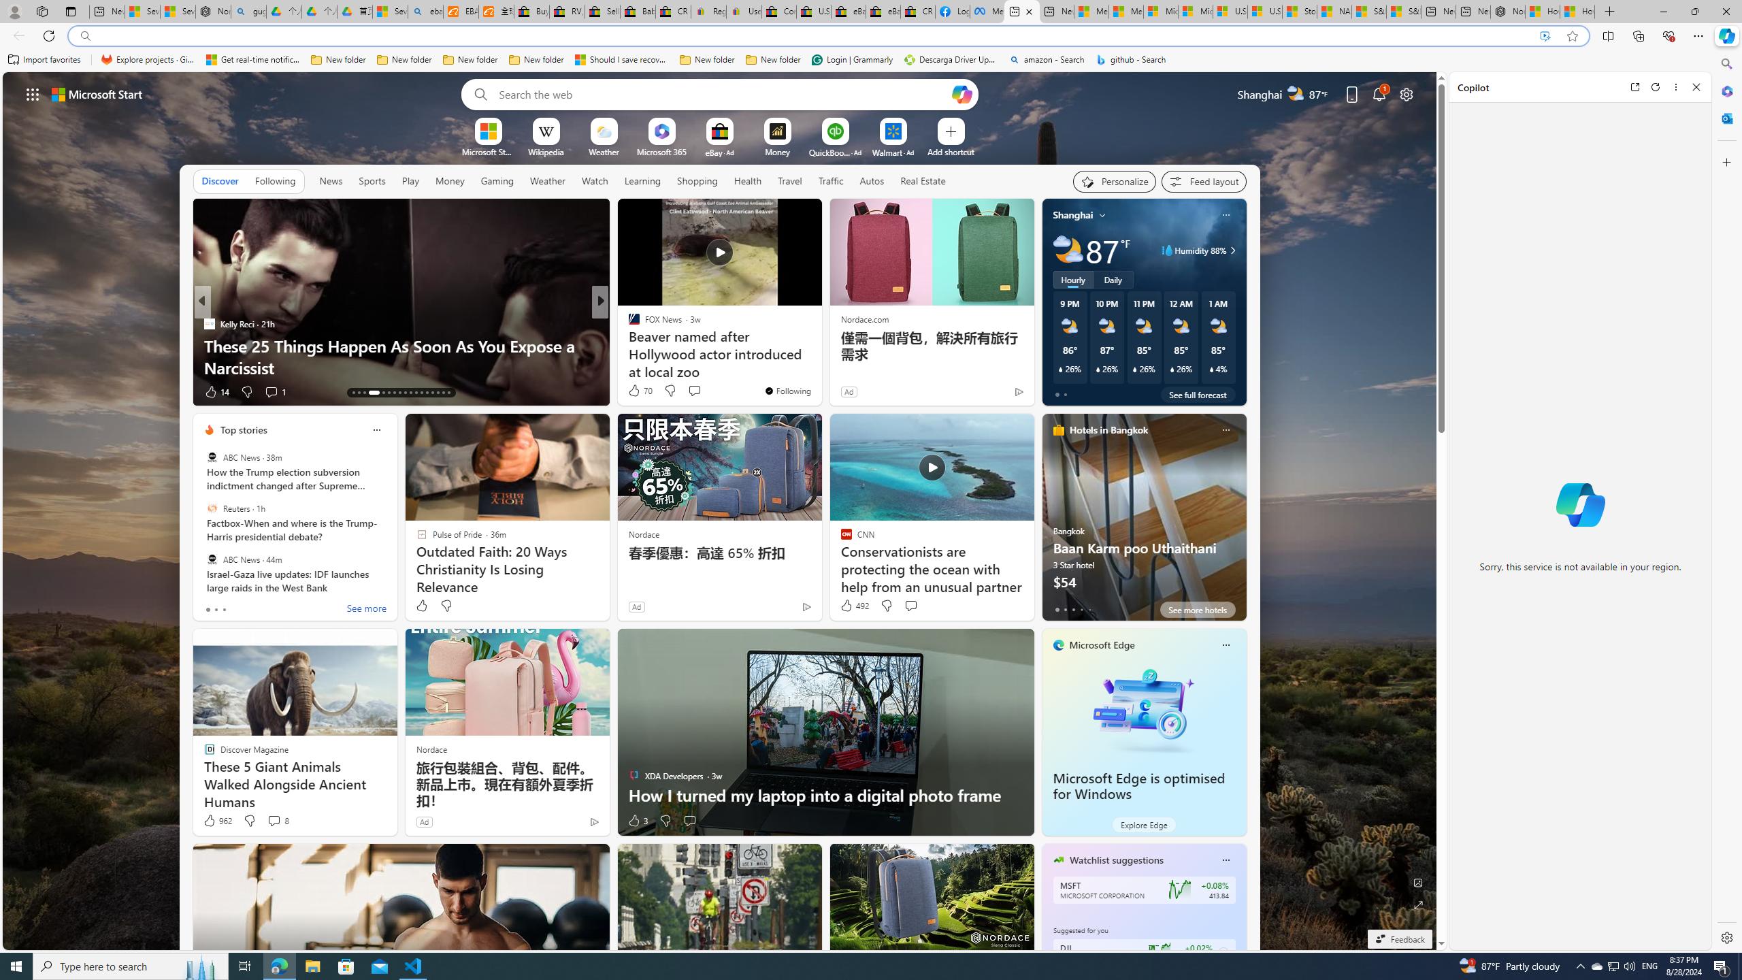  I want to click on U.S. State Privacy Disclosures - eBay Inc., so click(813, 12).